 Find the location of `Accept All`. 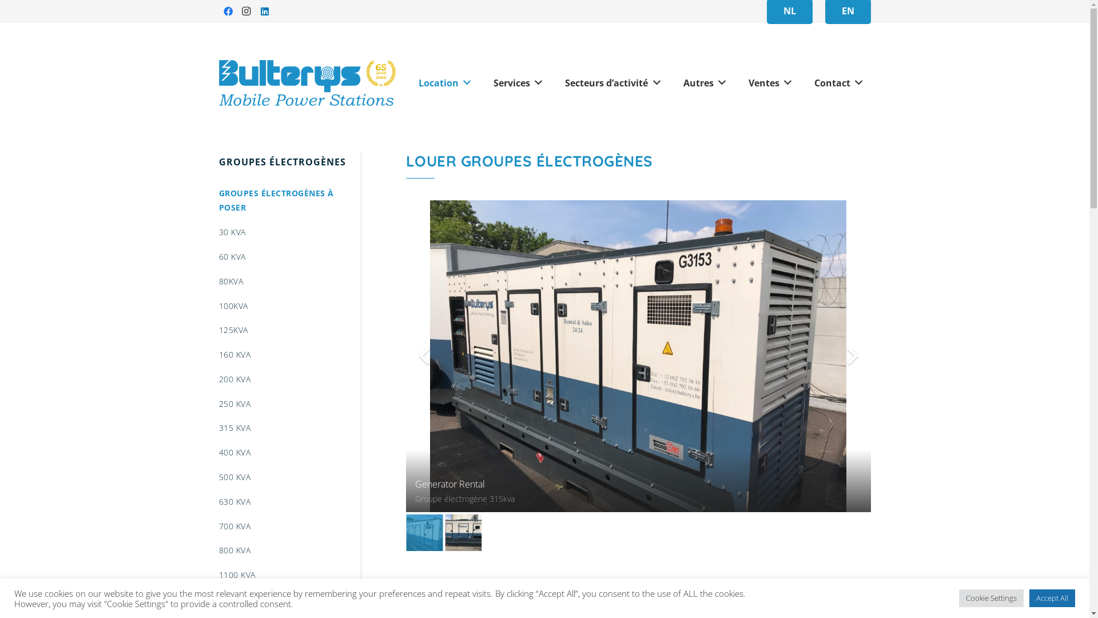

Accept All is located at coordinates (1052, 599).